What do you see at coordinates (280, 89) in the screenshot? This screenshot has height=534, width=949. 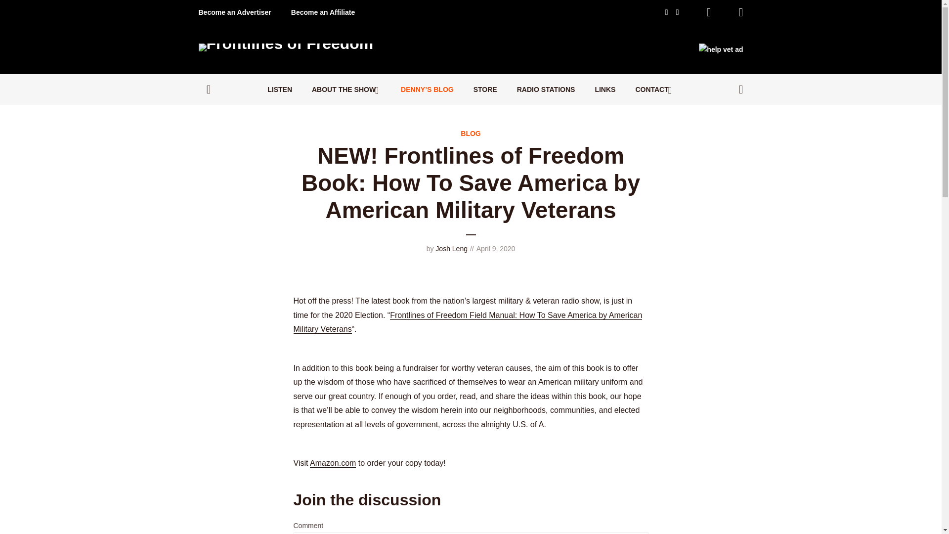 I see `LISTEN` at bounding box center [280, 89].